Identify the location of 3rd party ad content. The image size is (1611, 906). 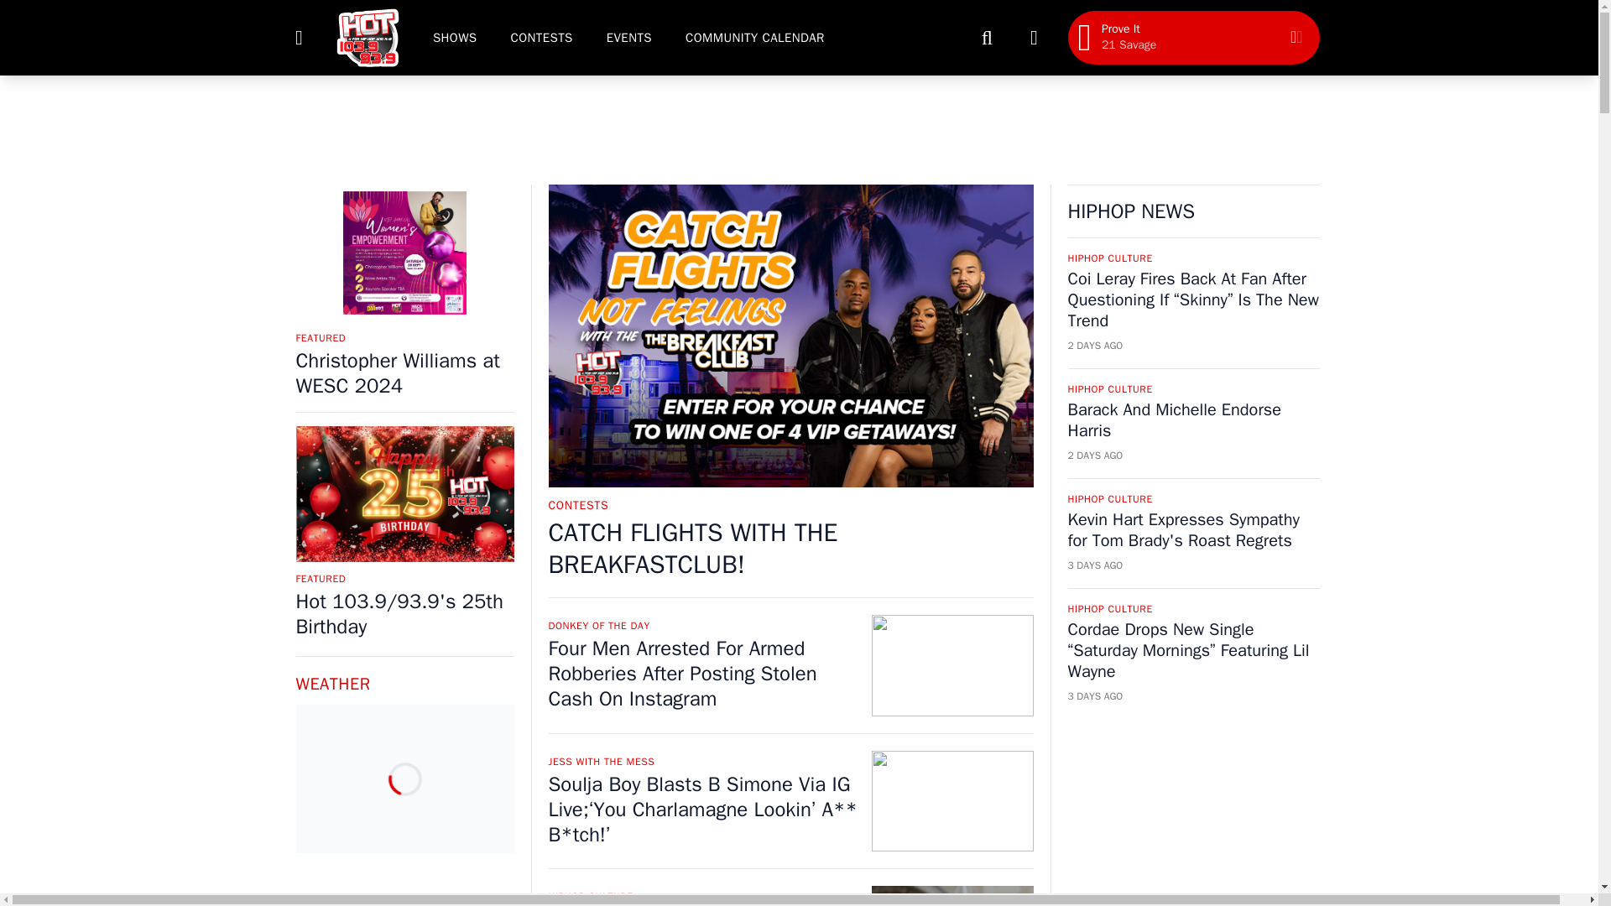
(1193, 812).